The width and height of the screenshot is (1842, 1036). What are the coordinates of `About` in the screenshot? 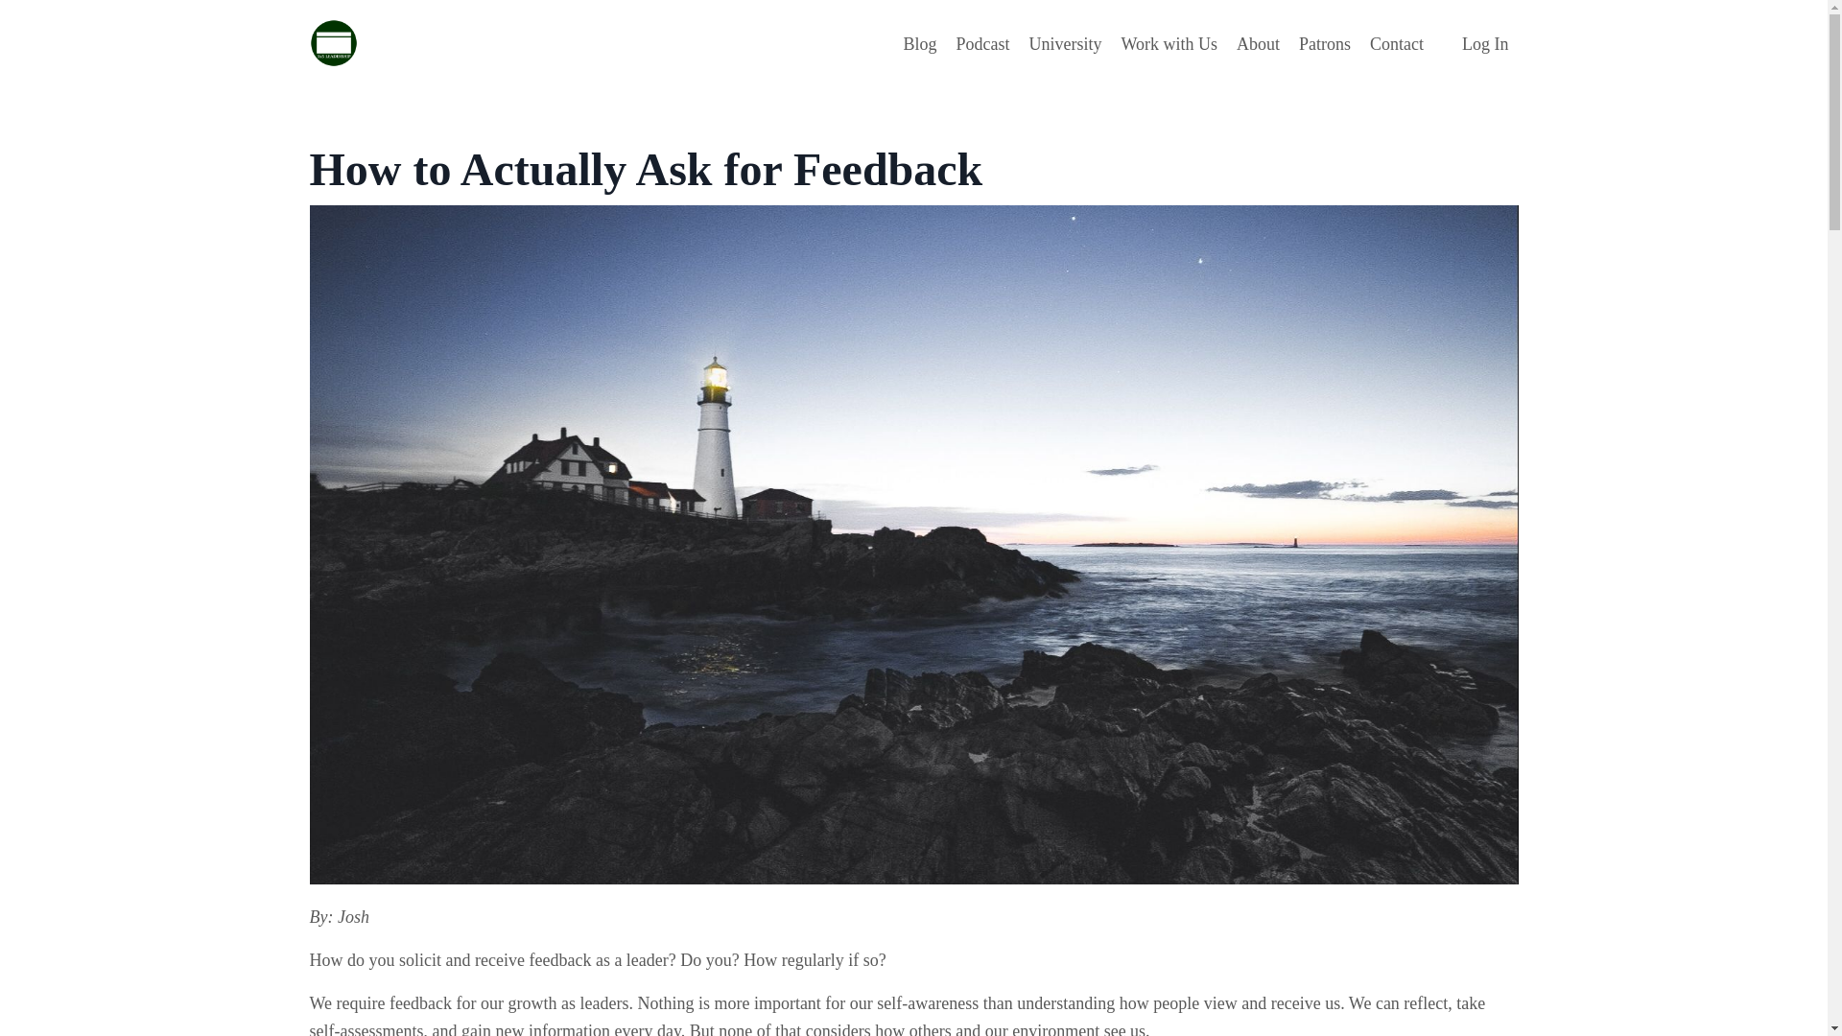 It's located at (1258, 44).